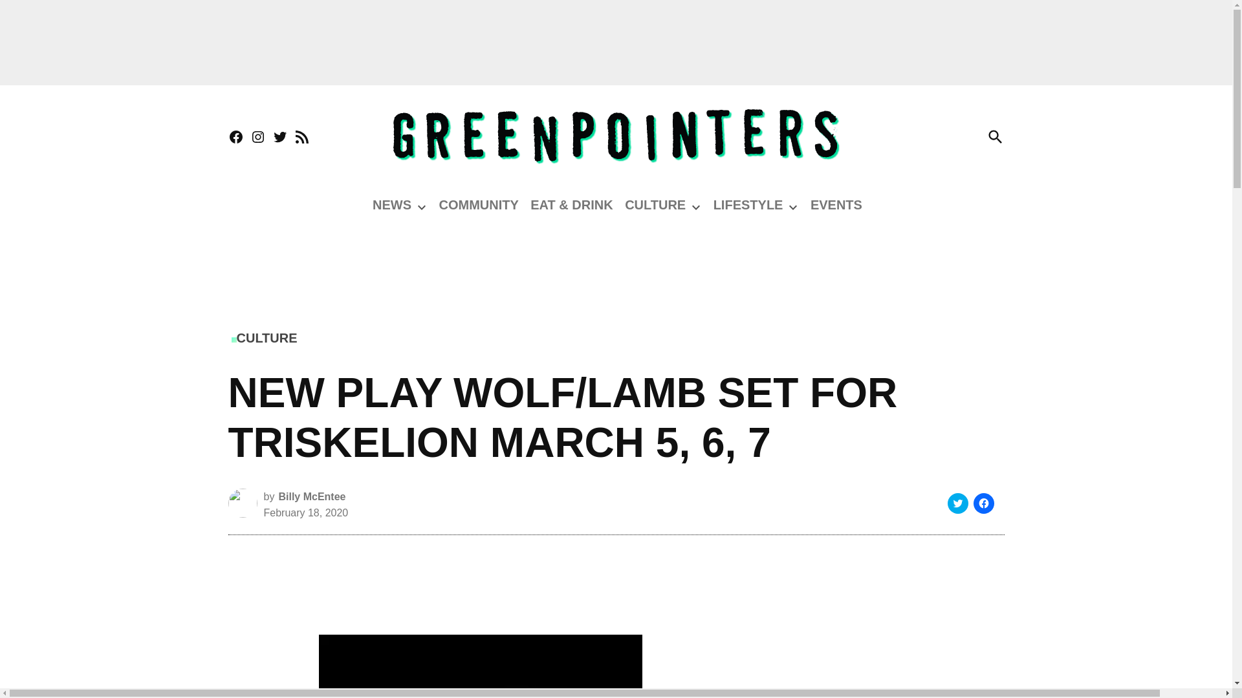 The height and width of the screenshot is (698, 1242). What do you see at coordinates (1071, 145) in the screenshot?
I see `Greenpointers` at bounding box center [1071, 145].